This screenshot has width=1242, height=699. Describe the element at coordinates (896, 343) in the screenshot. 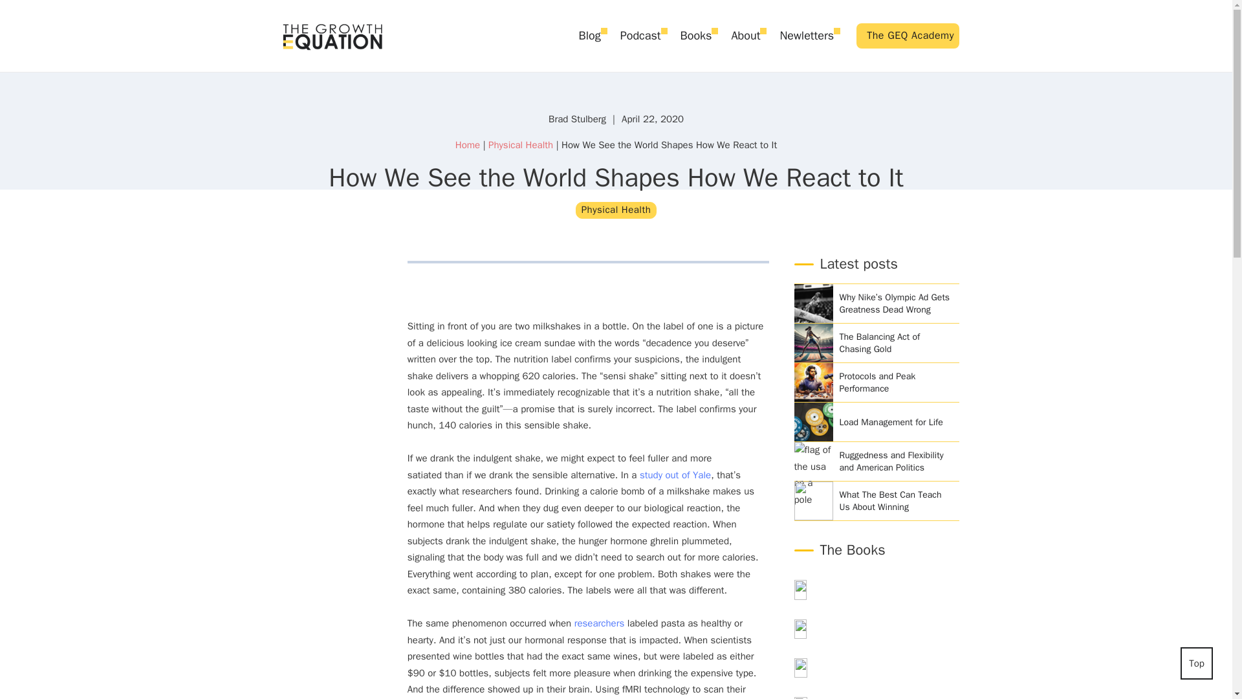

I see `The Balancing Act of Chasing Gold` at that location.